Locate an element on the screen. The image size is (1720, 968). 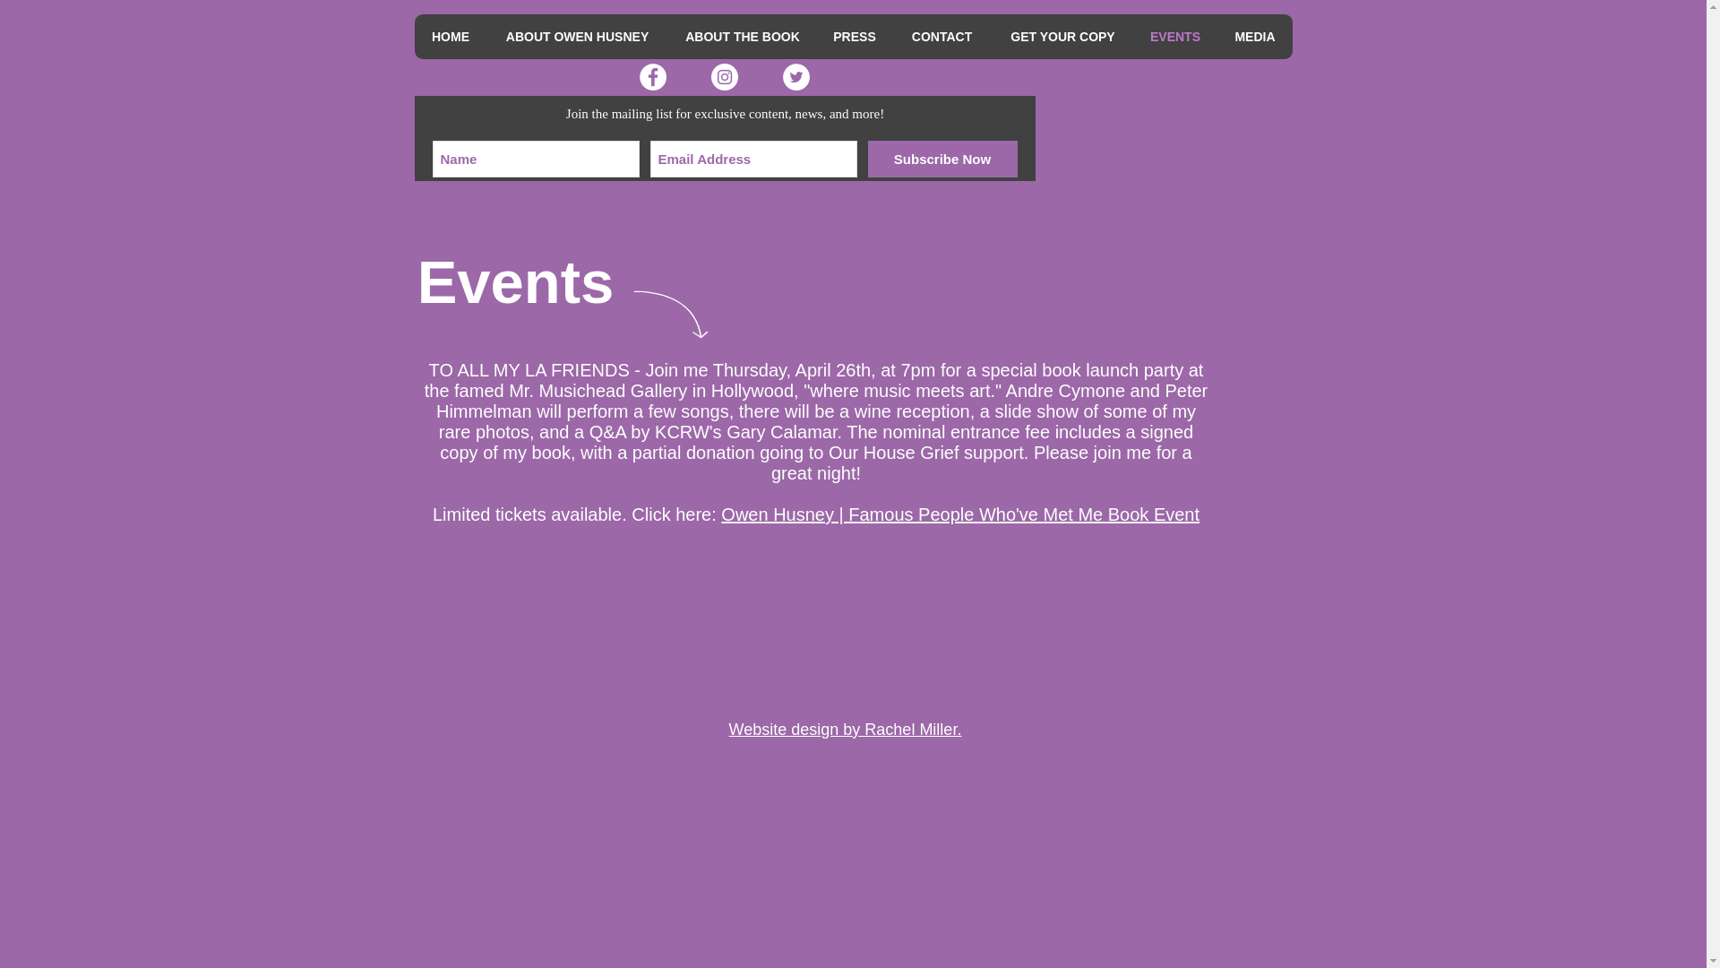
CONTACT is located at coordinates (941, 36).